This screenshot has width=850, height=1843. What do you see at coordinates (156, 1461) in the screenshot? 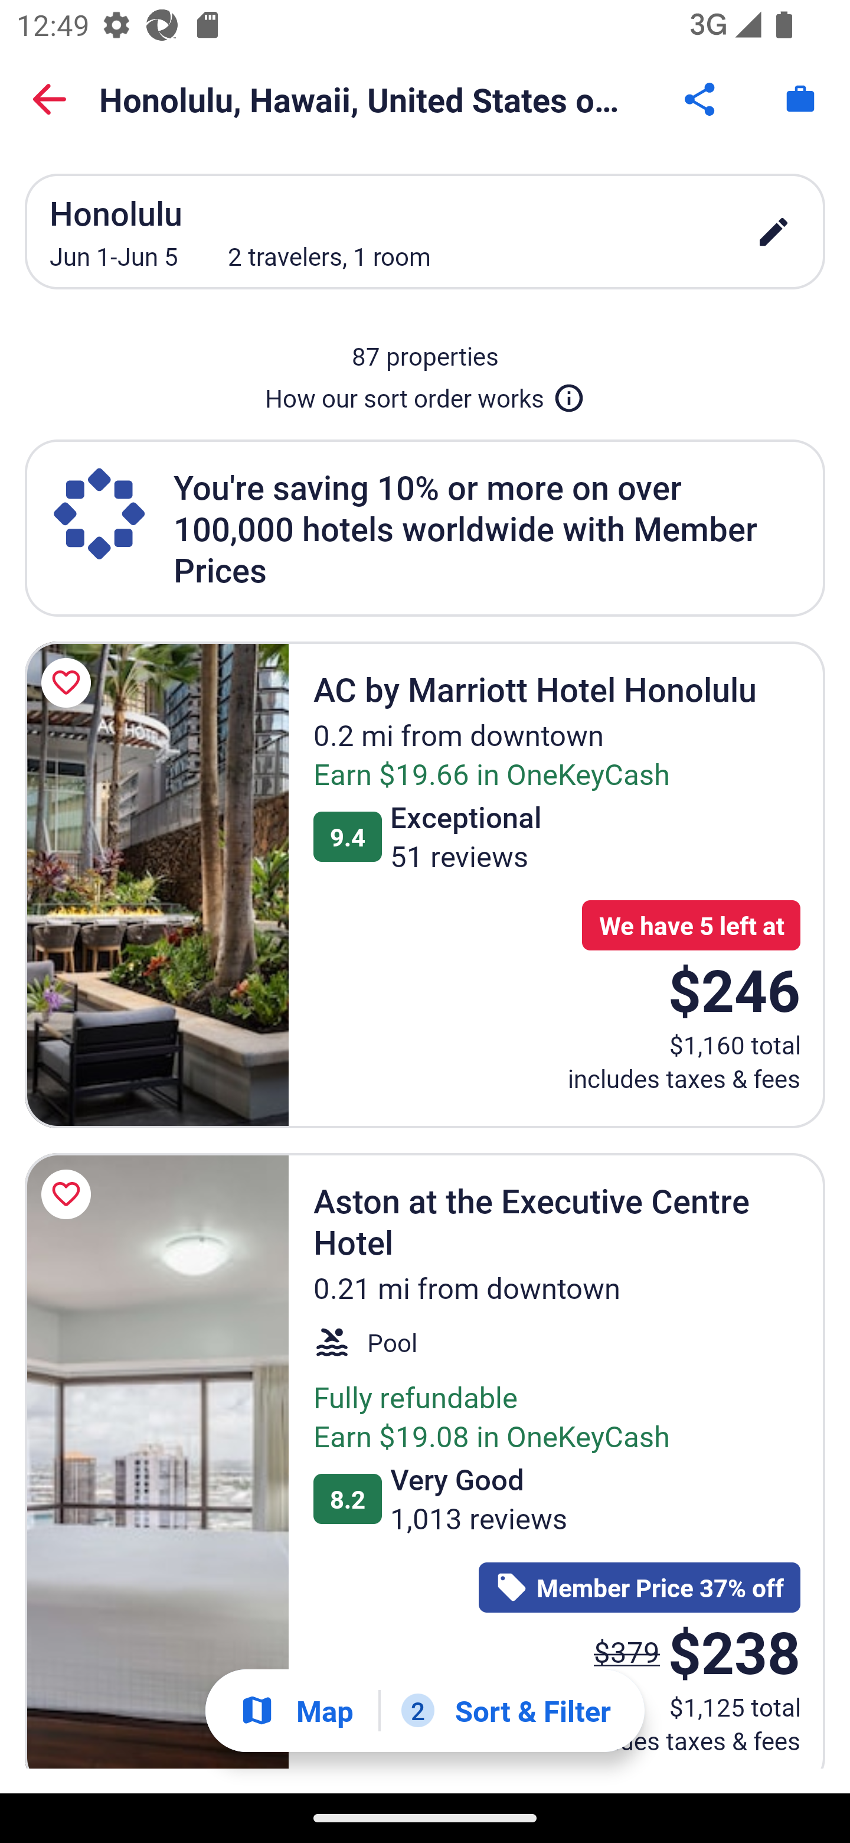
I see `Aston at the Executive Centre Hotel` at bounding box center [156, 1461].